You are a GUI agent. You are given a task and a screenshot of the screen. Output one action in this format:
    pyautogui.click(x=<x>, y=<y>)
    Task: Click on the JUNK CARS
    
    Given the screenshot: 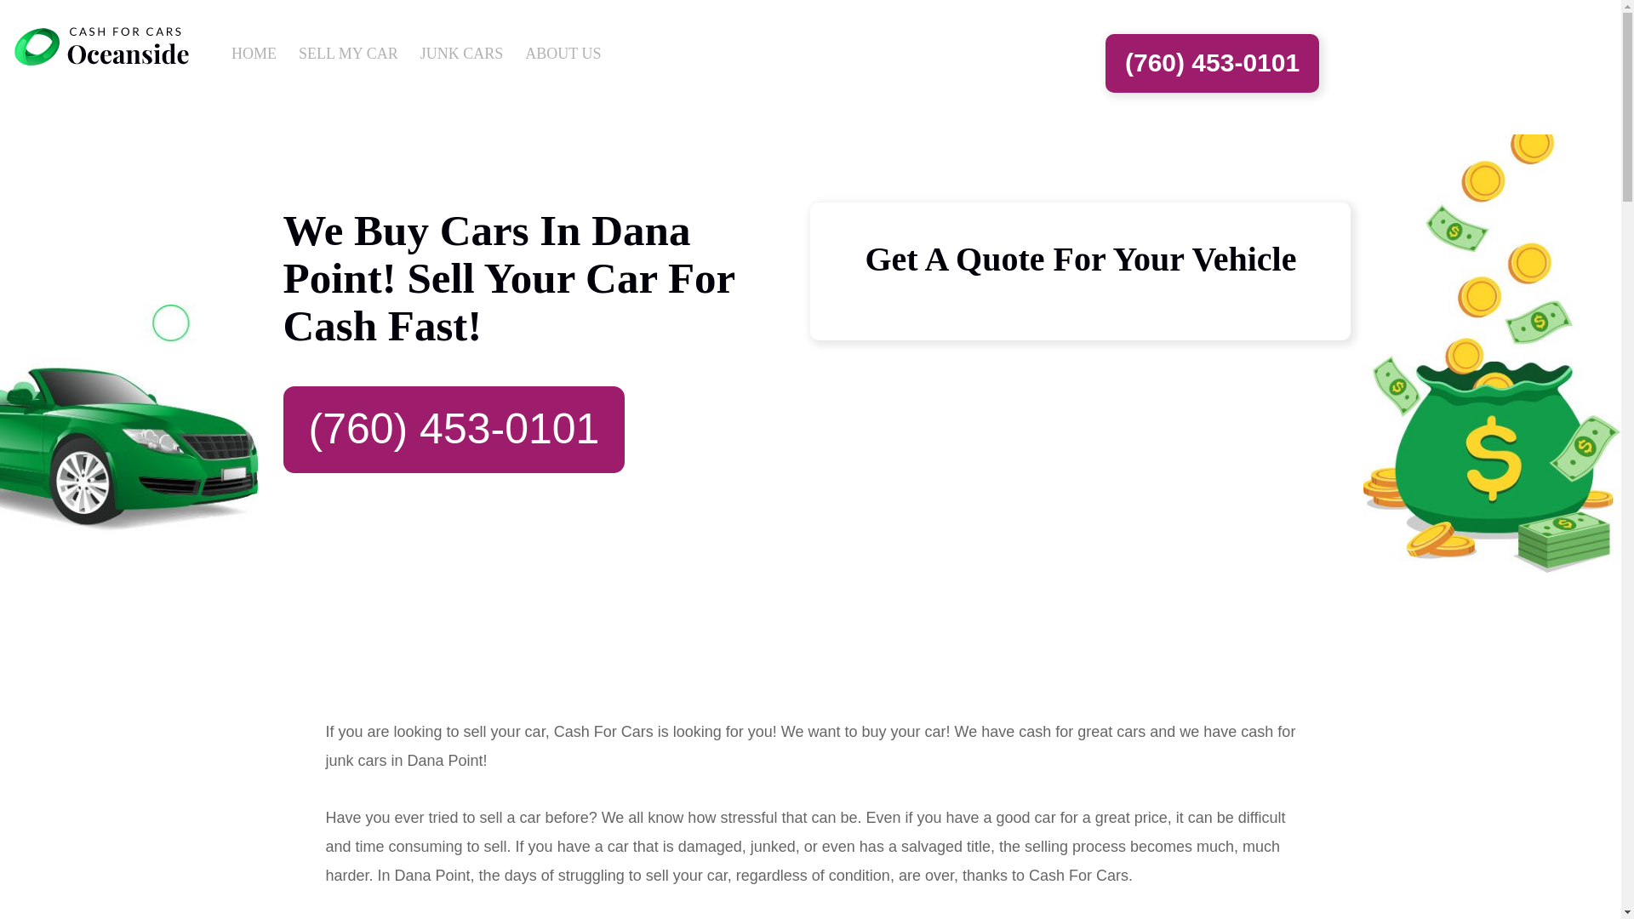 What is the action you would take?
    pyautogui.click(x=456, y=47)
    